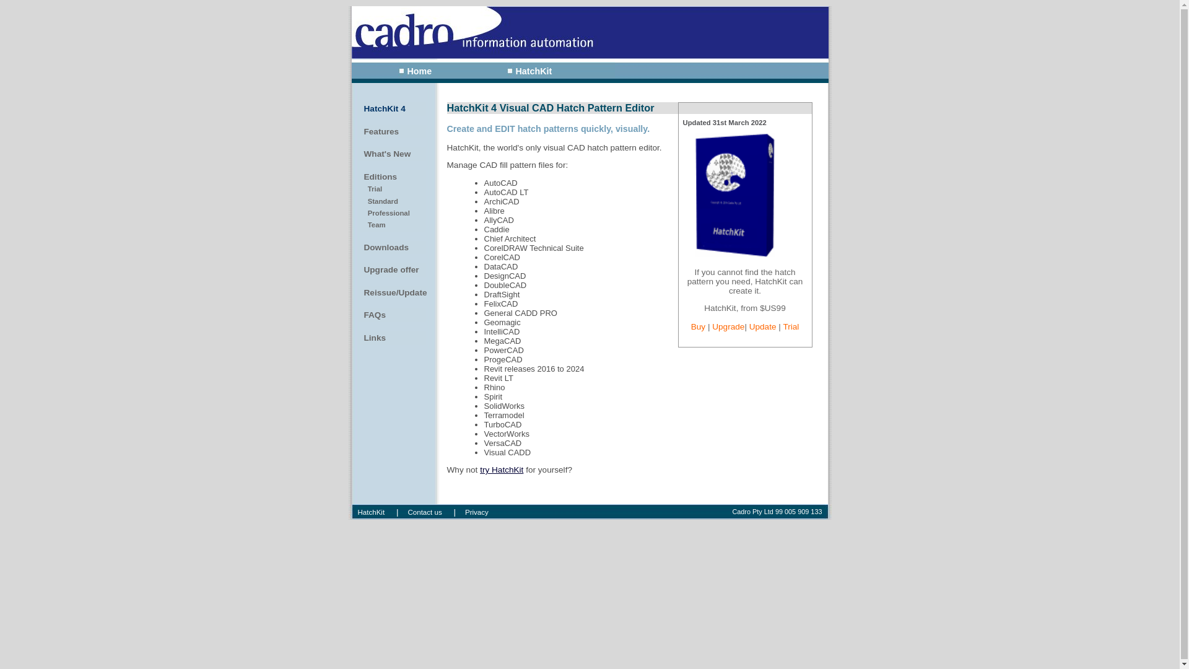 The width and height of the screenshot is (1189, 669). I want to click on Links, so click(392, 338).